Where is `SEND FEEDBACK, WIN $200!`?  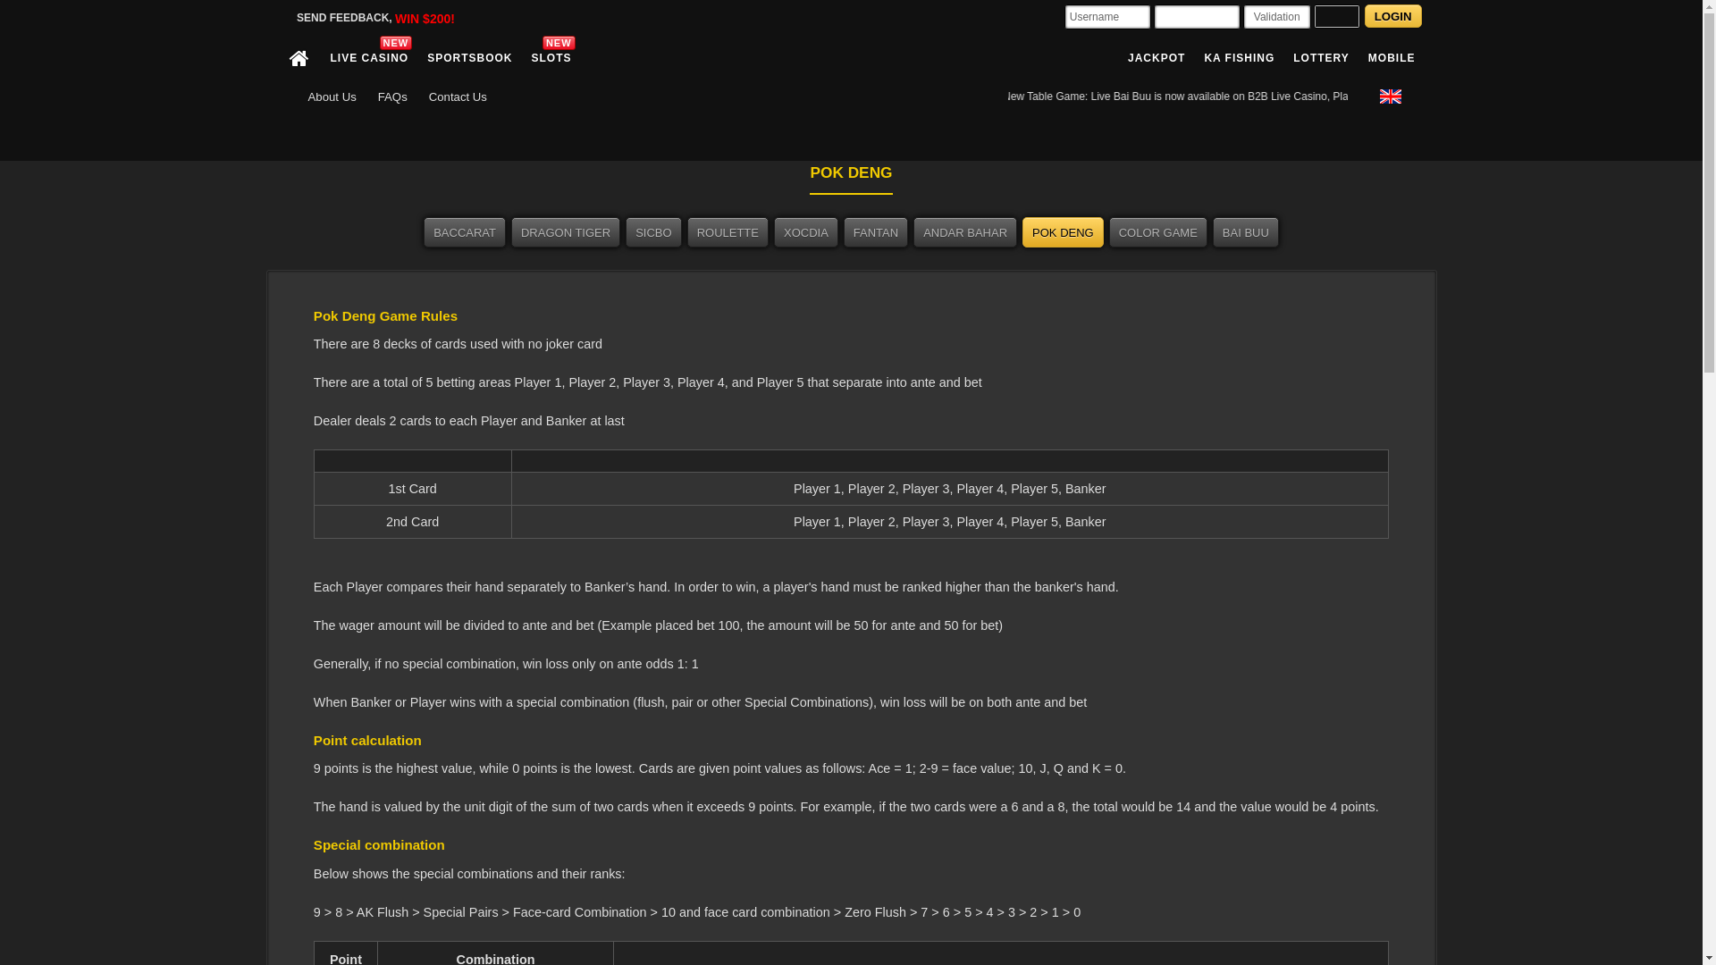 SEND FEEDBACK, WIN $200! is located at coordinates (375, 19).